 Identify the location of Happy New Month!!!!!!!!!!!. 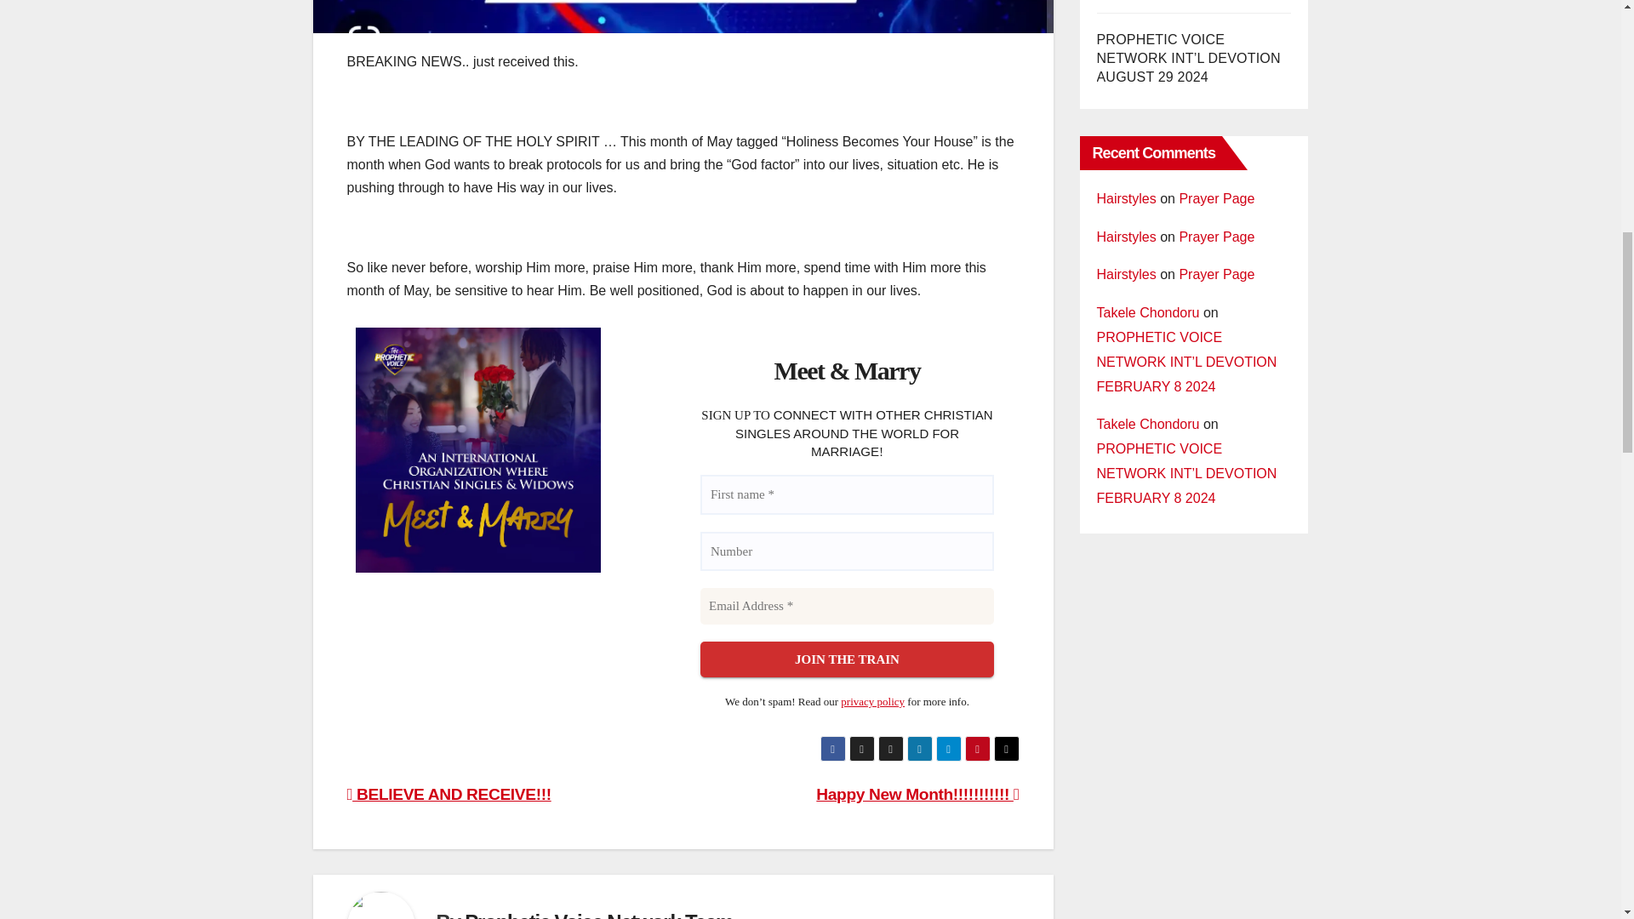
(917, 794).